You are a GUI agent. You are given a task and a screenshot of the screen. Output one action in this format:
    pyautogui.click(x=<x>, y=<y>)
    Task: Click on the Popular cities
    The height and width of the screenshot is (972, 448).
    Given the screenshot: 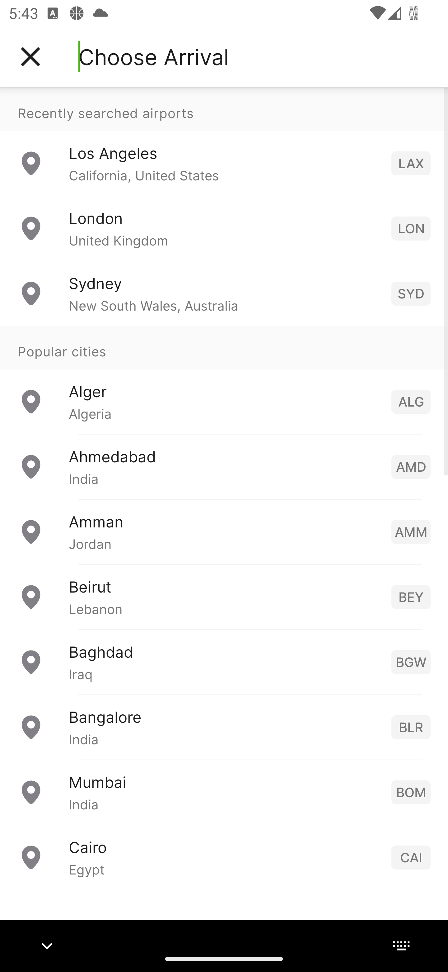 What is the action you would take?
    pyautogui.click(x=224, y=347)
    